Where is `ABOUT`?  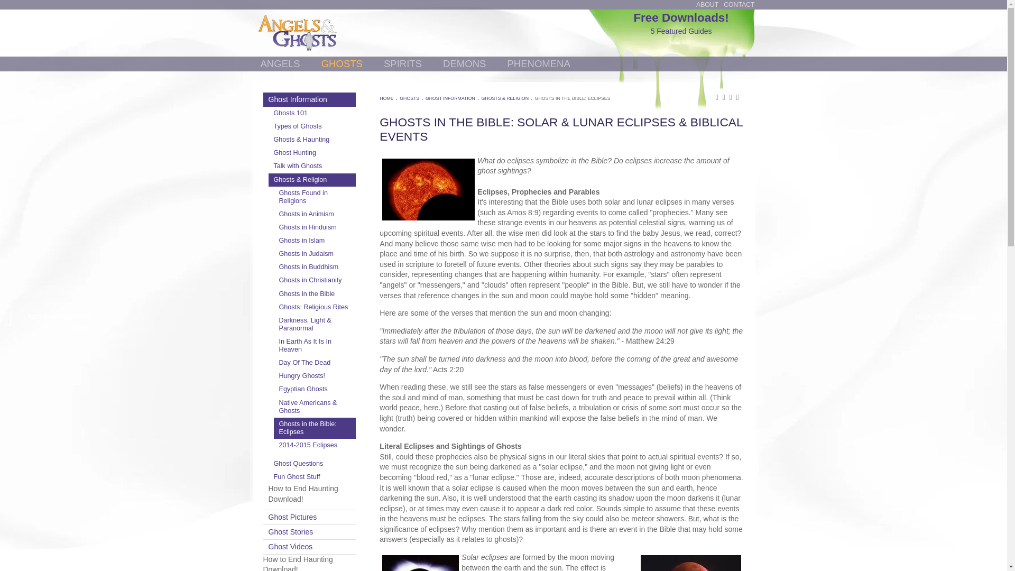
ABOUT is located at coordinates (707, 5).